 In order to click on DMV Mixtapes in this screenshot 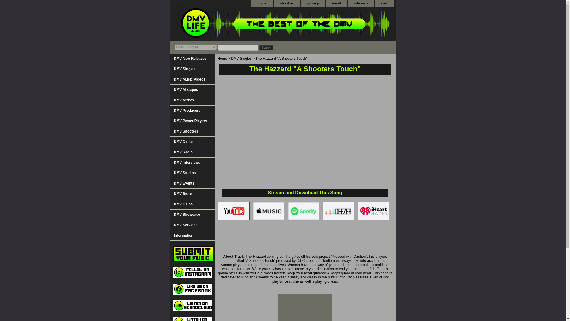, I will do `click(192, 90)`.